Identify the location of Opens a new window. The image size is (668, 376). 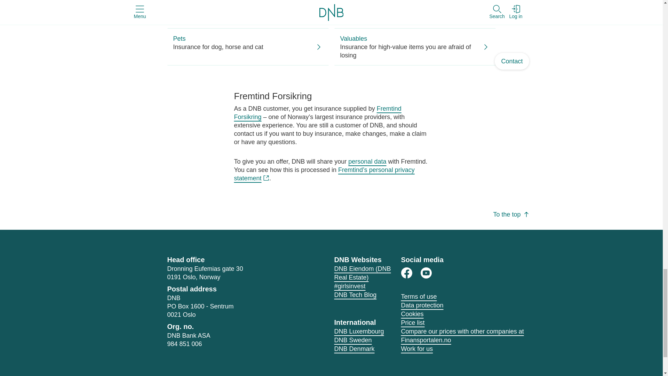
(406, 273).